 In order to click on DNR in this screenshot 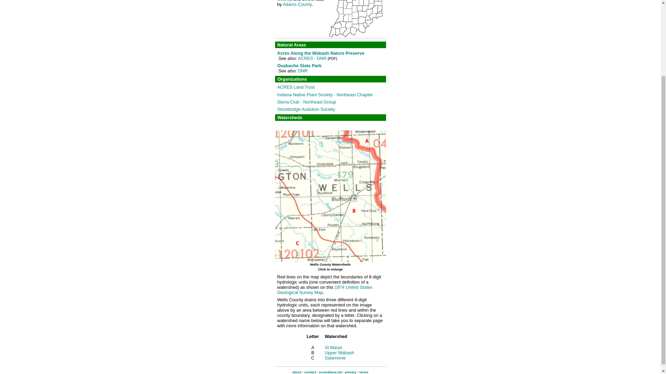, I will do `click(321, 58)`.